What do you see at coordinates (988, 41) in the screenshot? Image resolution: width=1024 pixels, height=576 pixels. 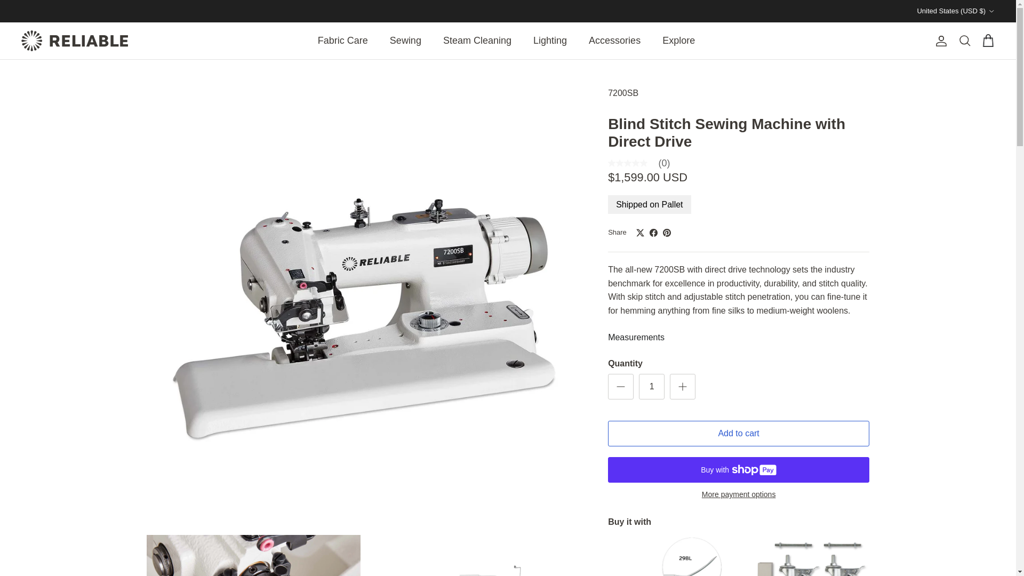 I see `Cart` at bounding box center [988, 41].